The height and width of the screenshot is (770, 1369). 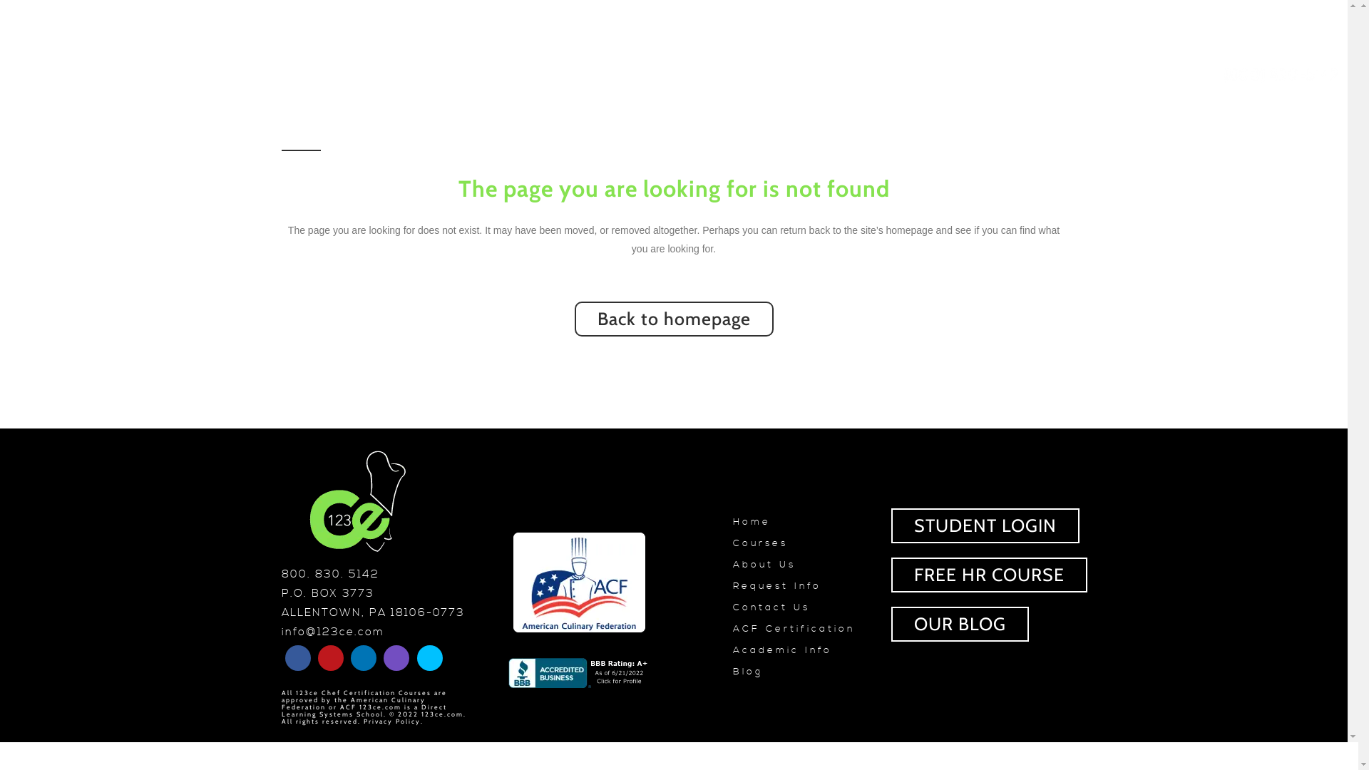 I want to click on Home, so click(x=800, y=522).